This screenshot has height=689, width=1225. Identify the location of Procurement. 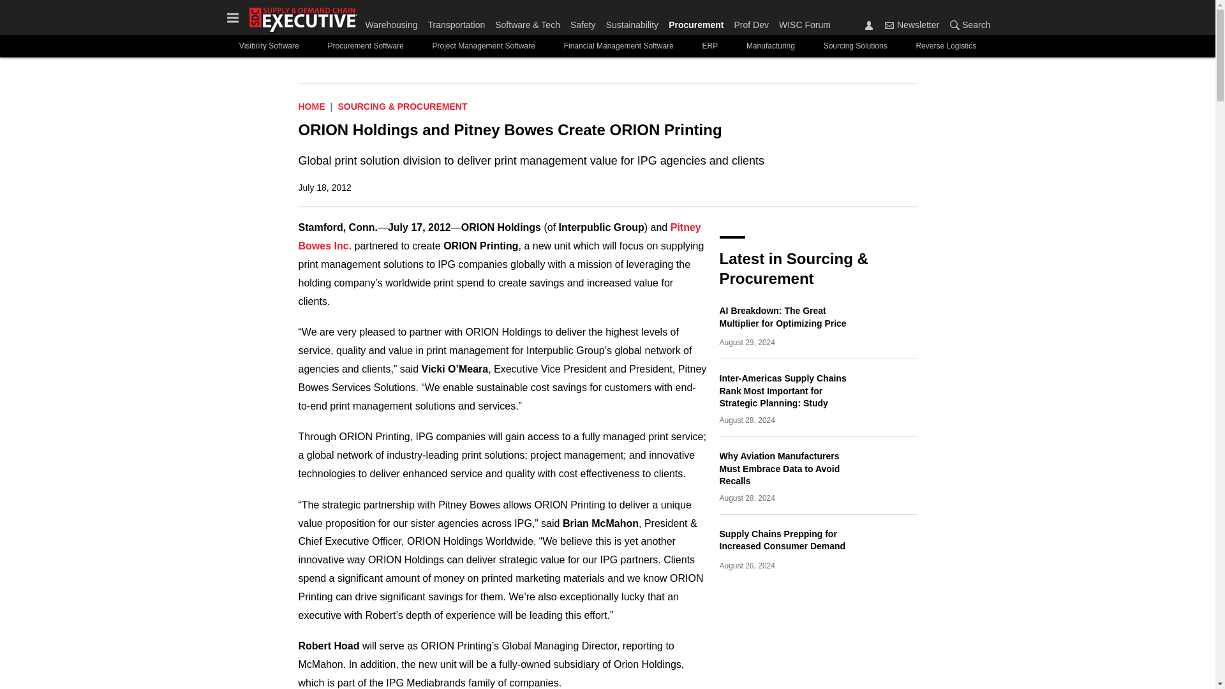
(696, 22).